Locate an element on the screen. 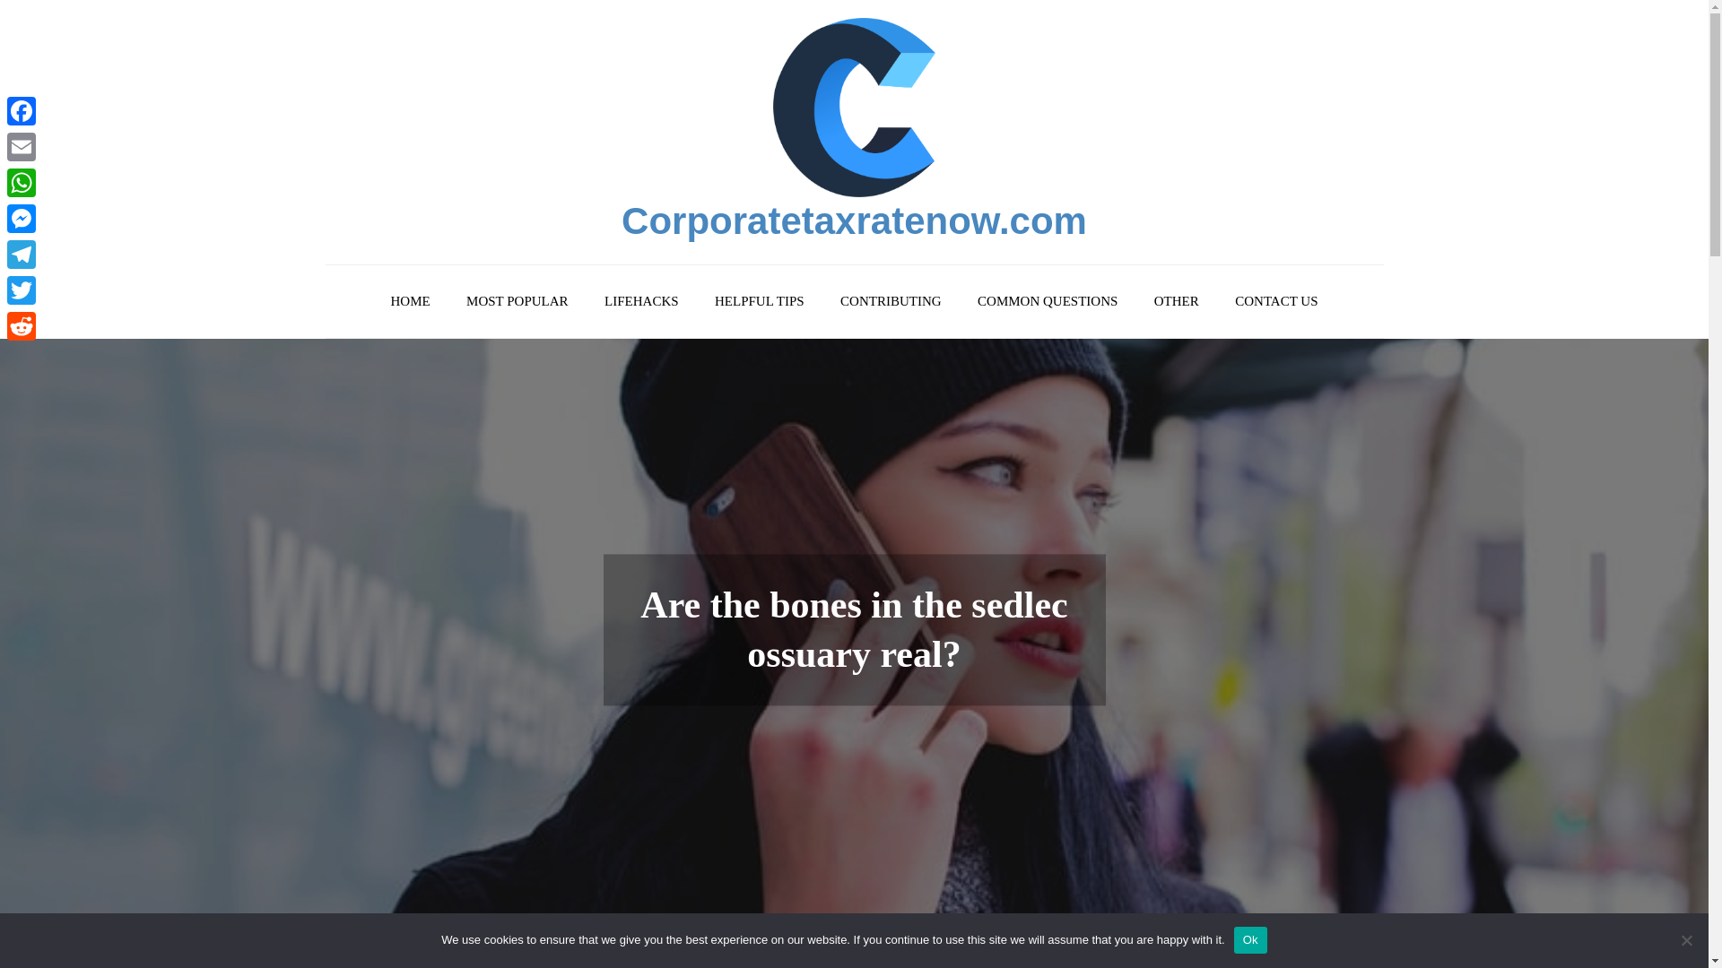 This screenshot has height=968, width=1722. HELPFUL TIPS is located at coordinates (760, 301).